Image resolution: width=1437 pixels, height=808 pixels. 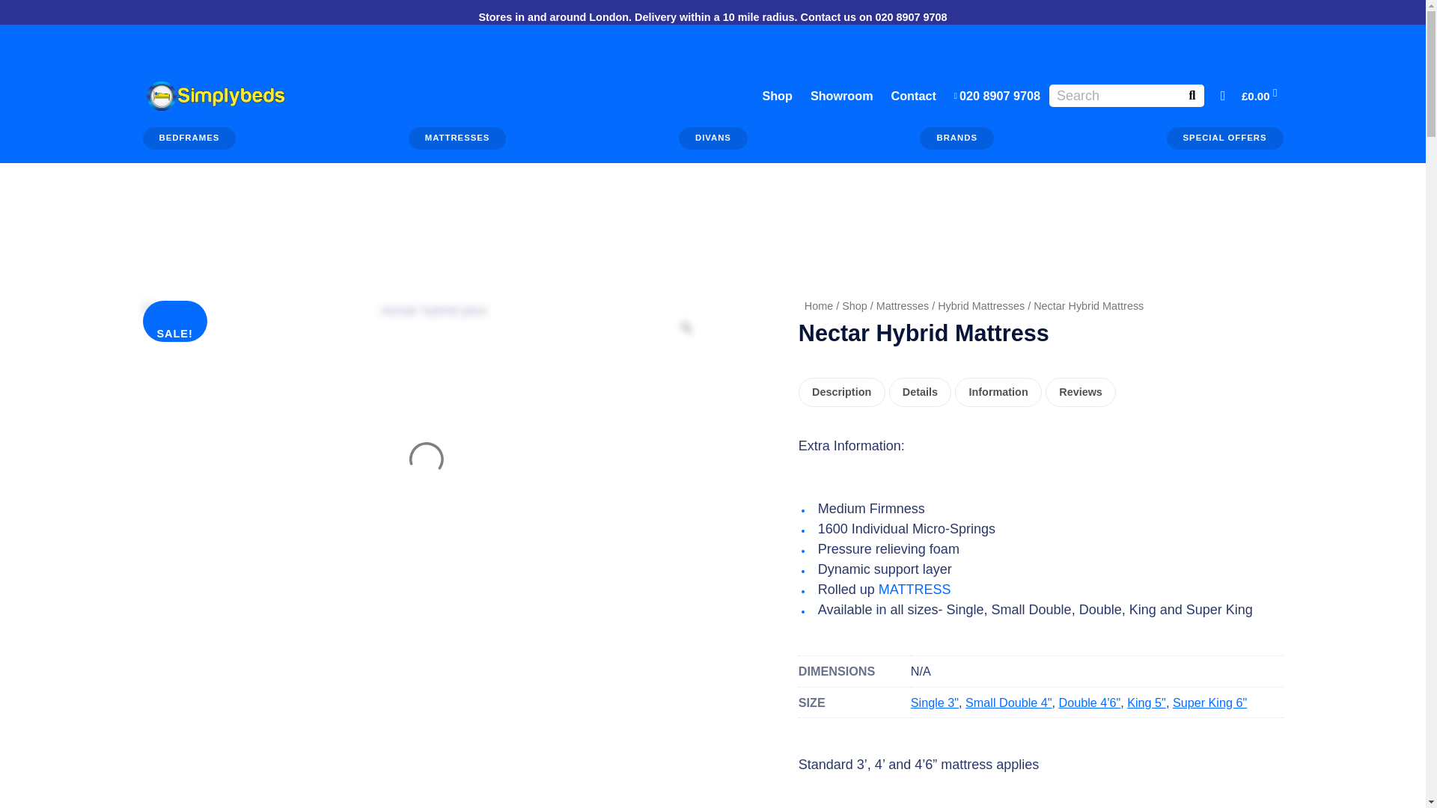 What do you see at coordinates (777, 96) in the screenshot?
I see `Shop` at bounding box center [777, 96].